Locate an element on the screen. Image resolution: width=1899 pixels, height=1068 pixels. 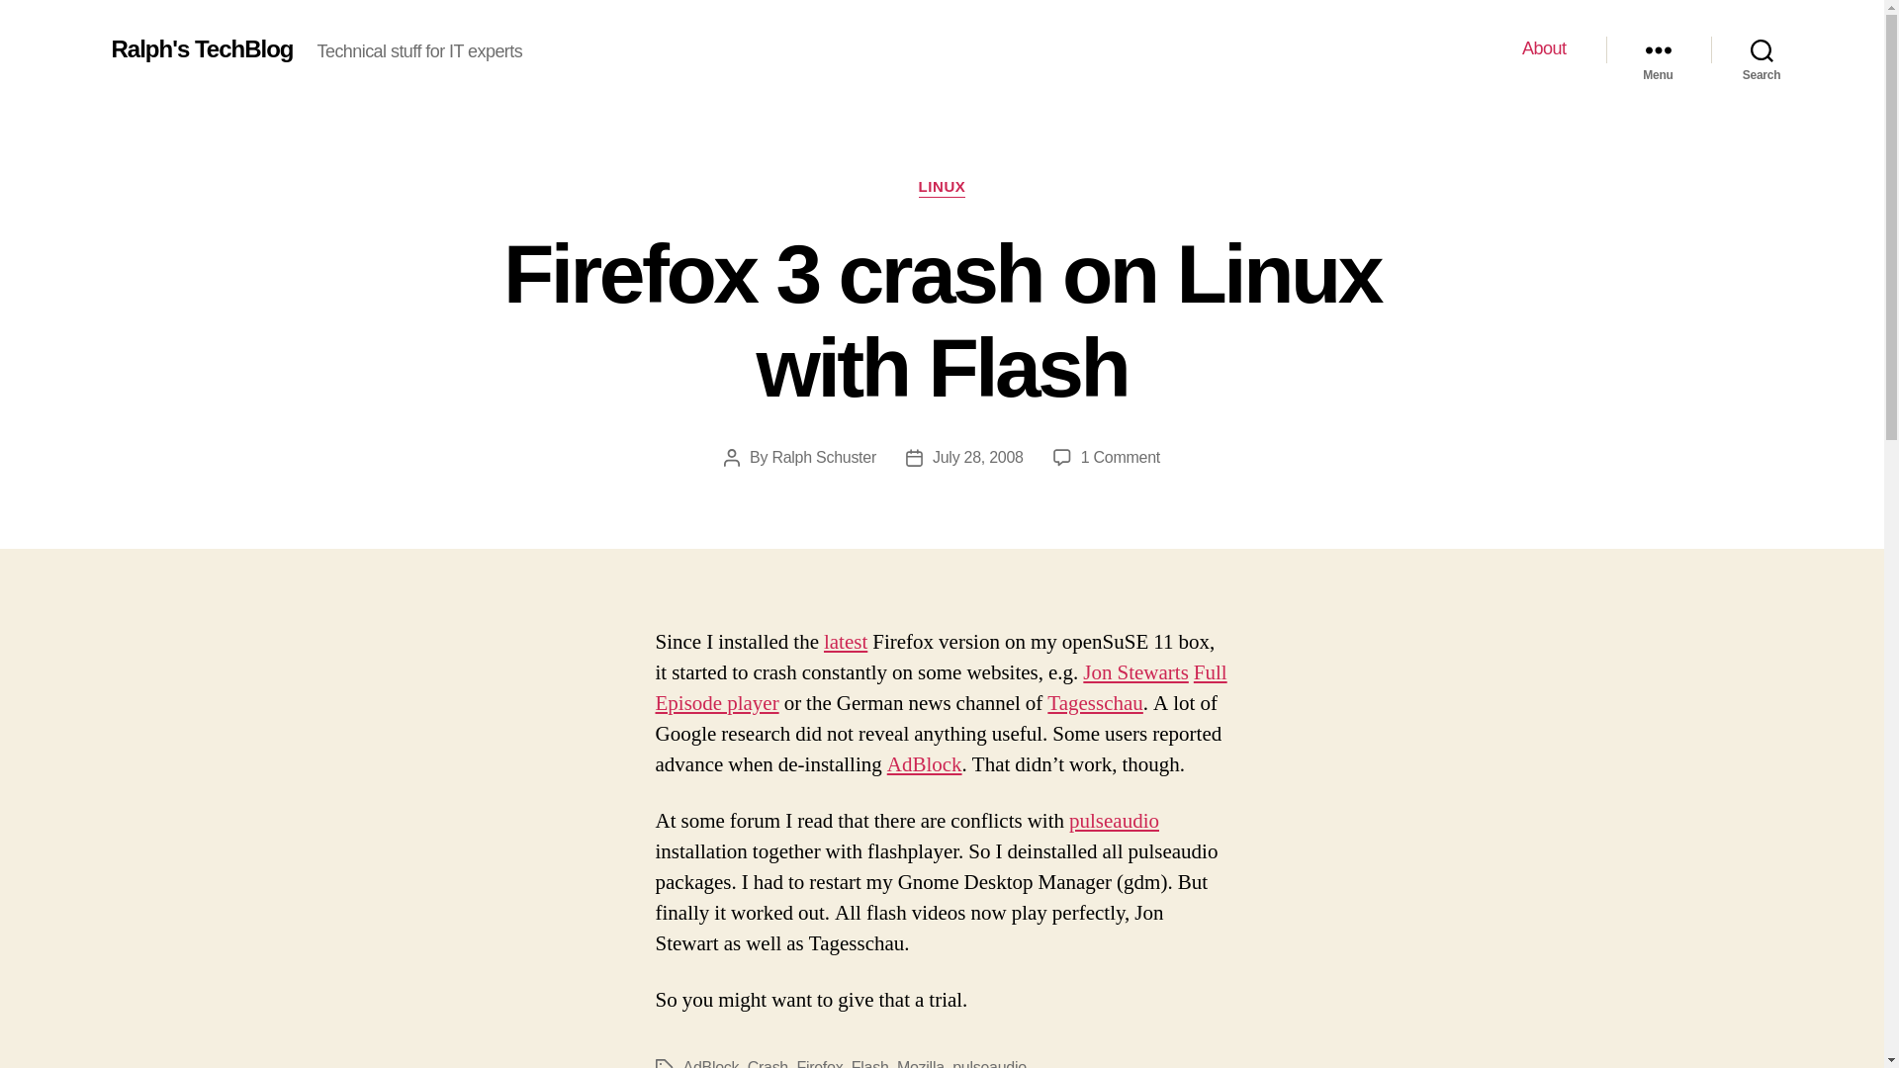
About is located at coordinates (1545, 48).